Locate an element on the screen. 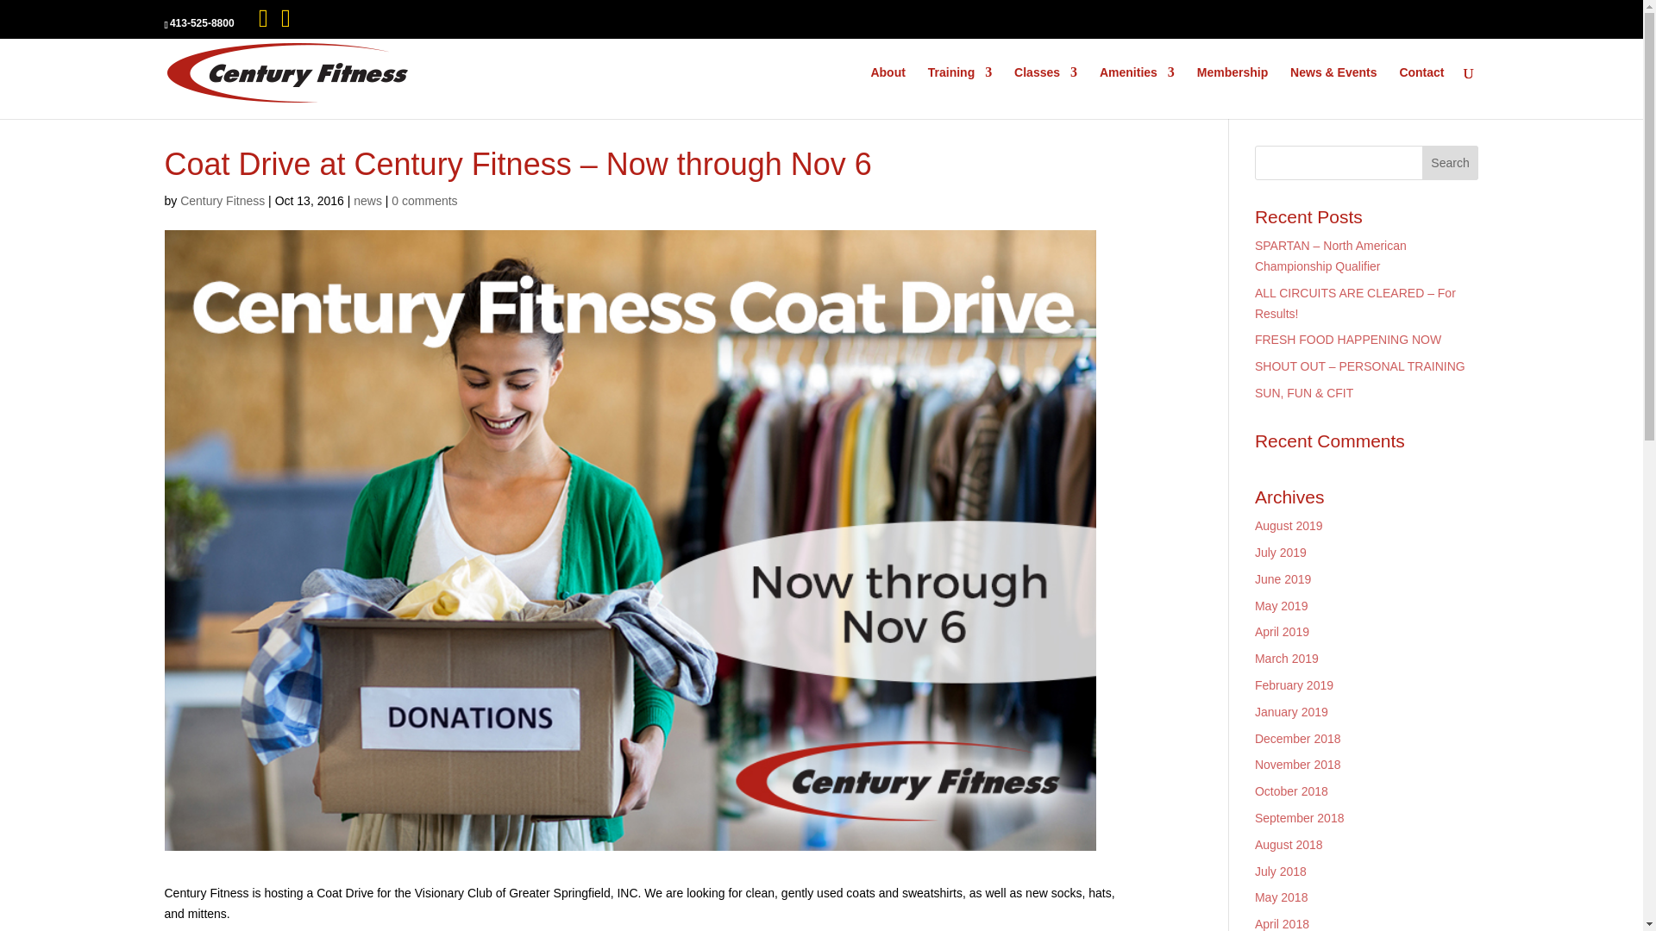 The image size is (1656, 931). January 2019 is located at coordinates (1291, 711).